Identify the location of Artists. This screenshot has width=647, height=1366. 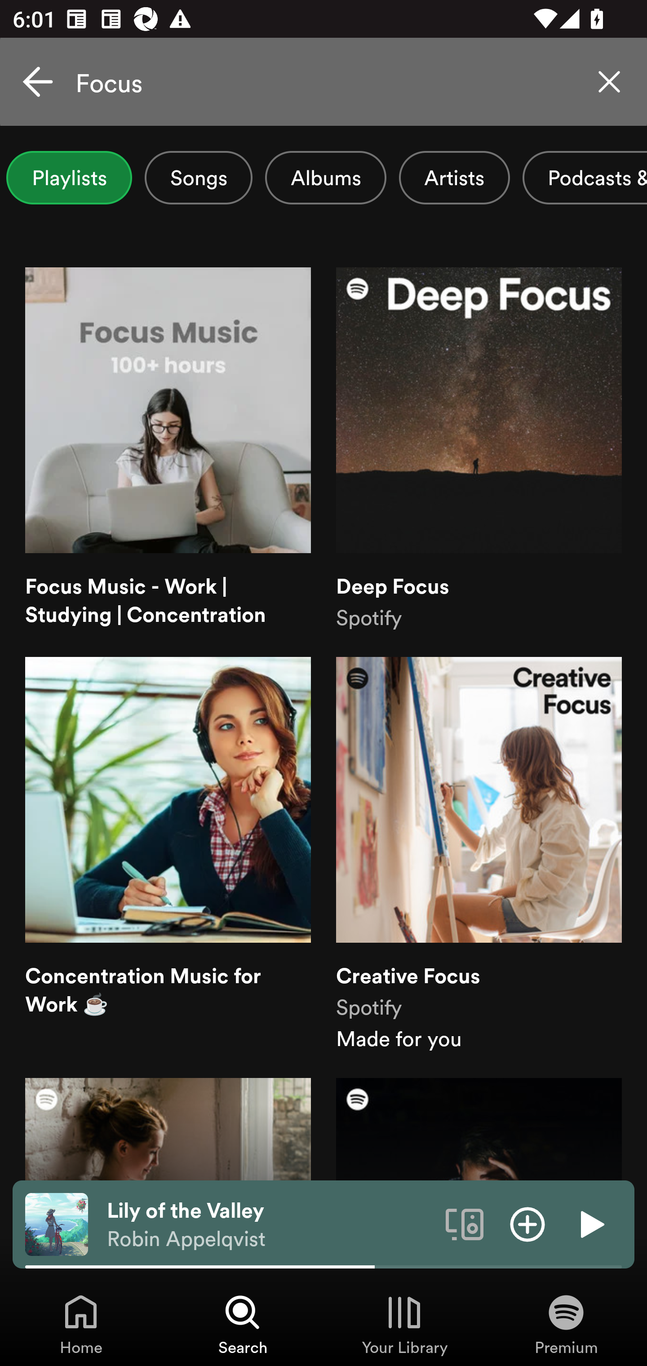
(454, 177).